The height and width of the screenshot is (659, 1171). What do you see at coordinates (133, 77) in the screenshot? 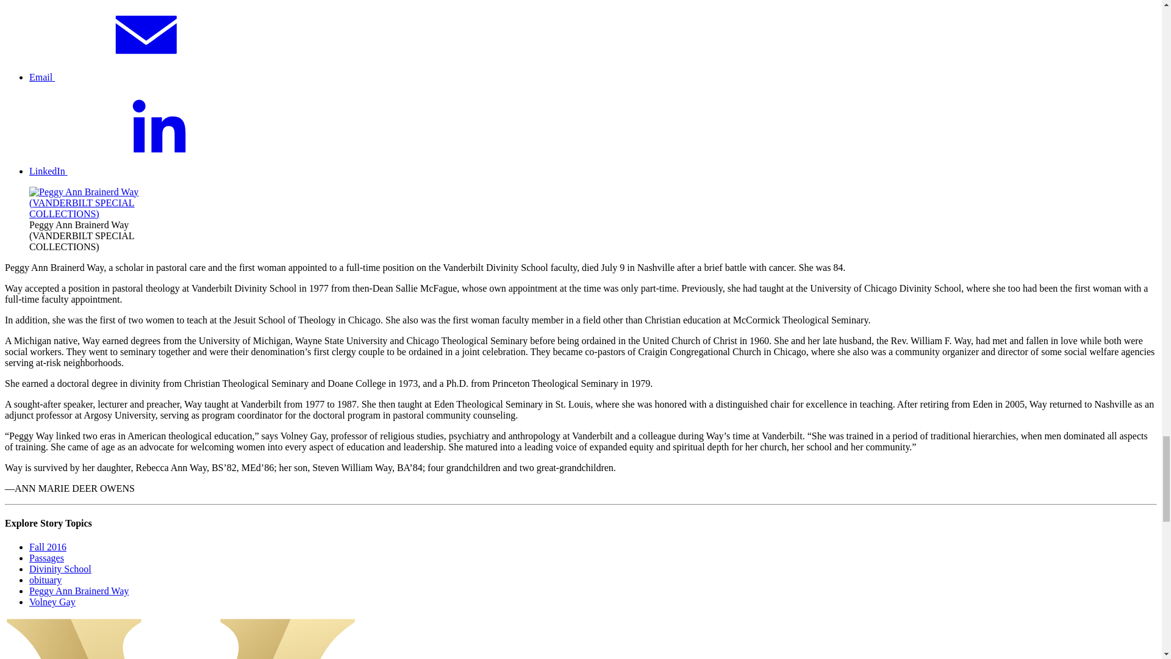
I see `Email` at bounding box center [133, 77].